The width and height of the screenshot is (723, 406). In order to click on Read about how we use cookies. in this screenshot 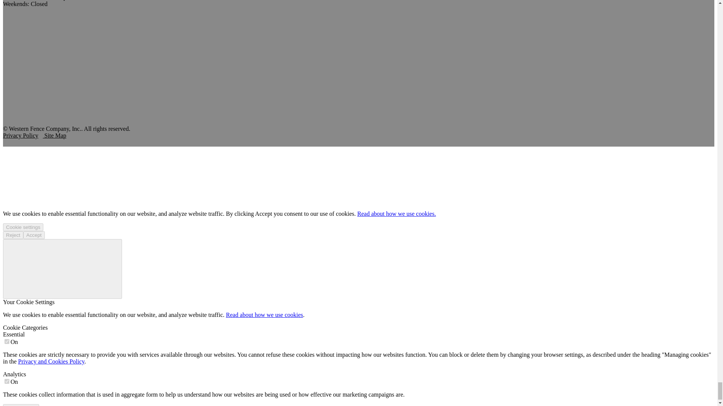, I will do `click(396, 214)`.